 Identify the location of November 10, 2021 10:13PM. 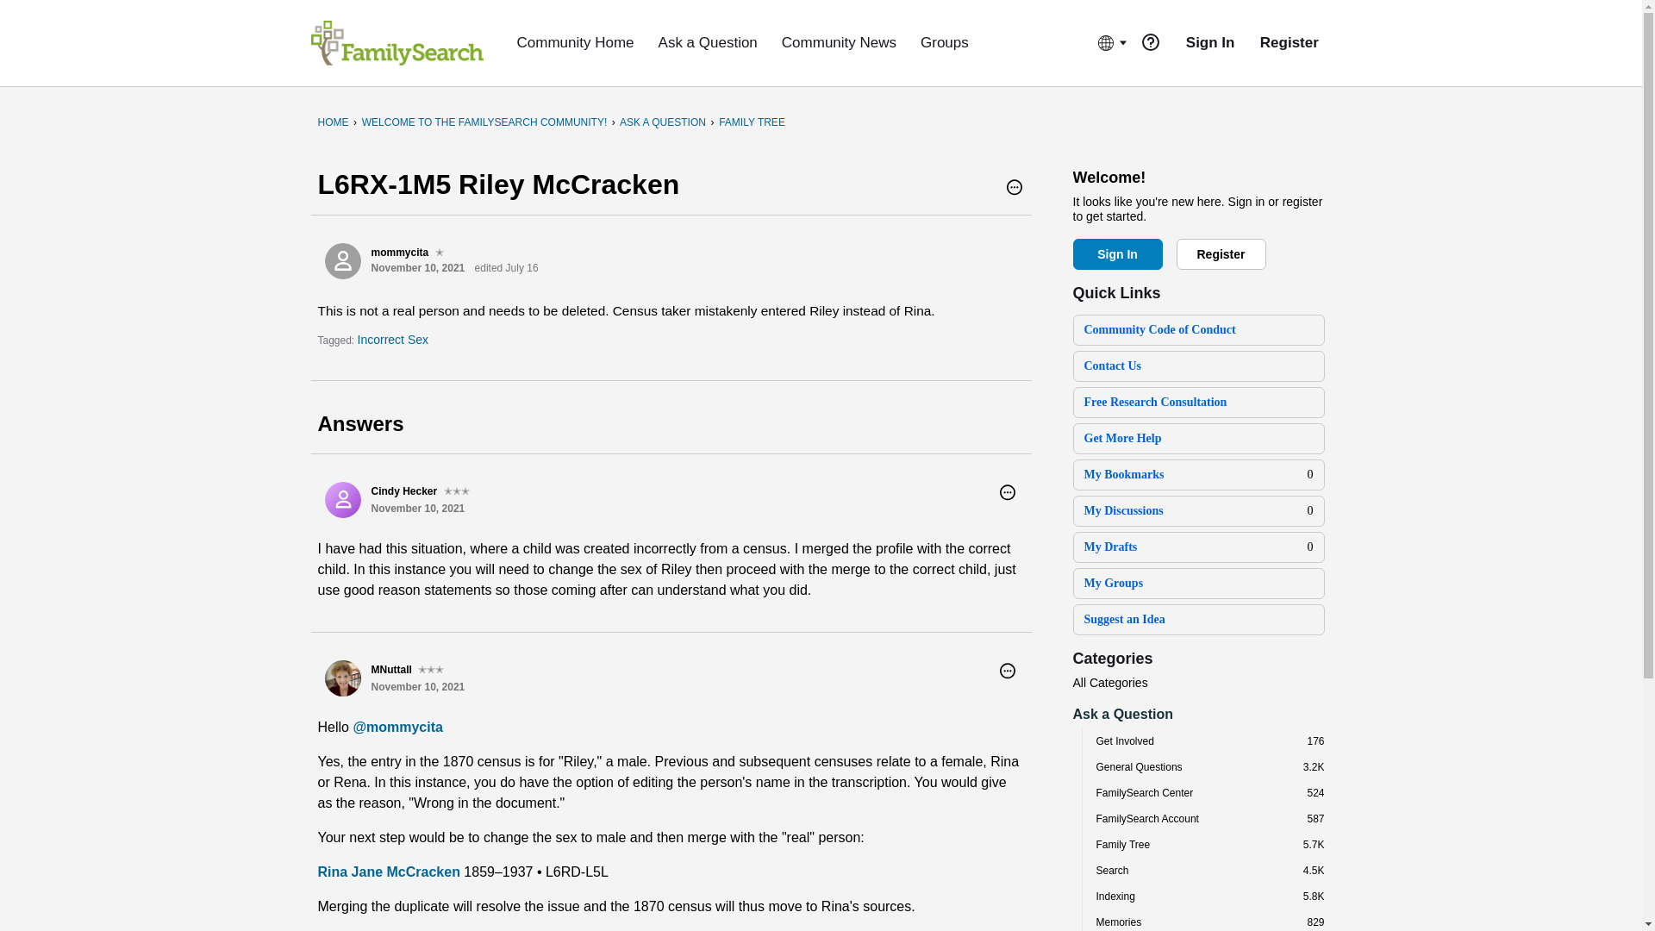
(417, 686).